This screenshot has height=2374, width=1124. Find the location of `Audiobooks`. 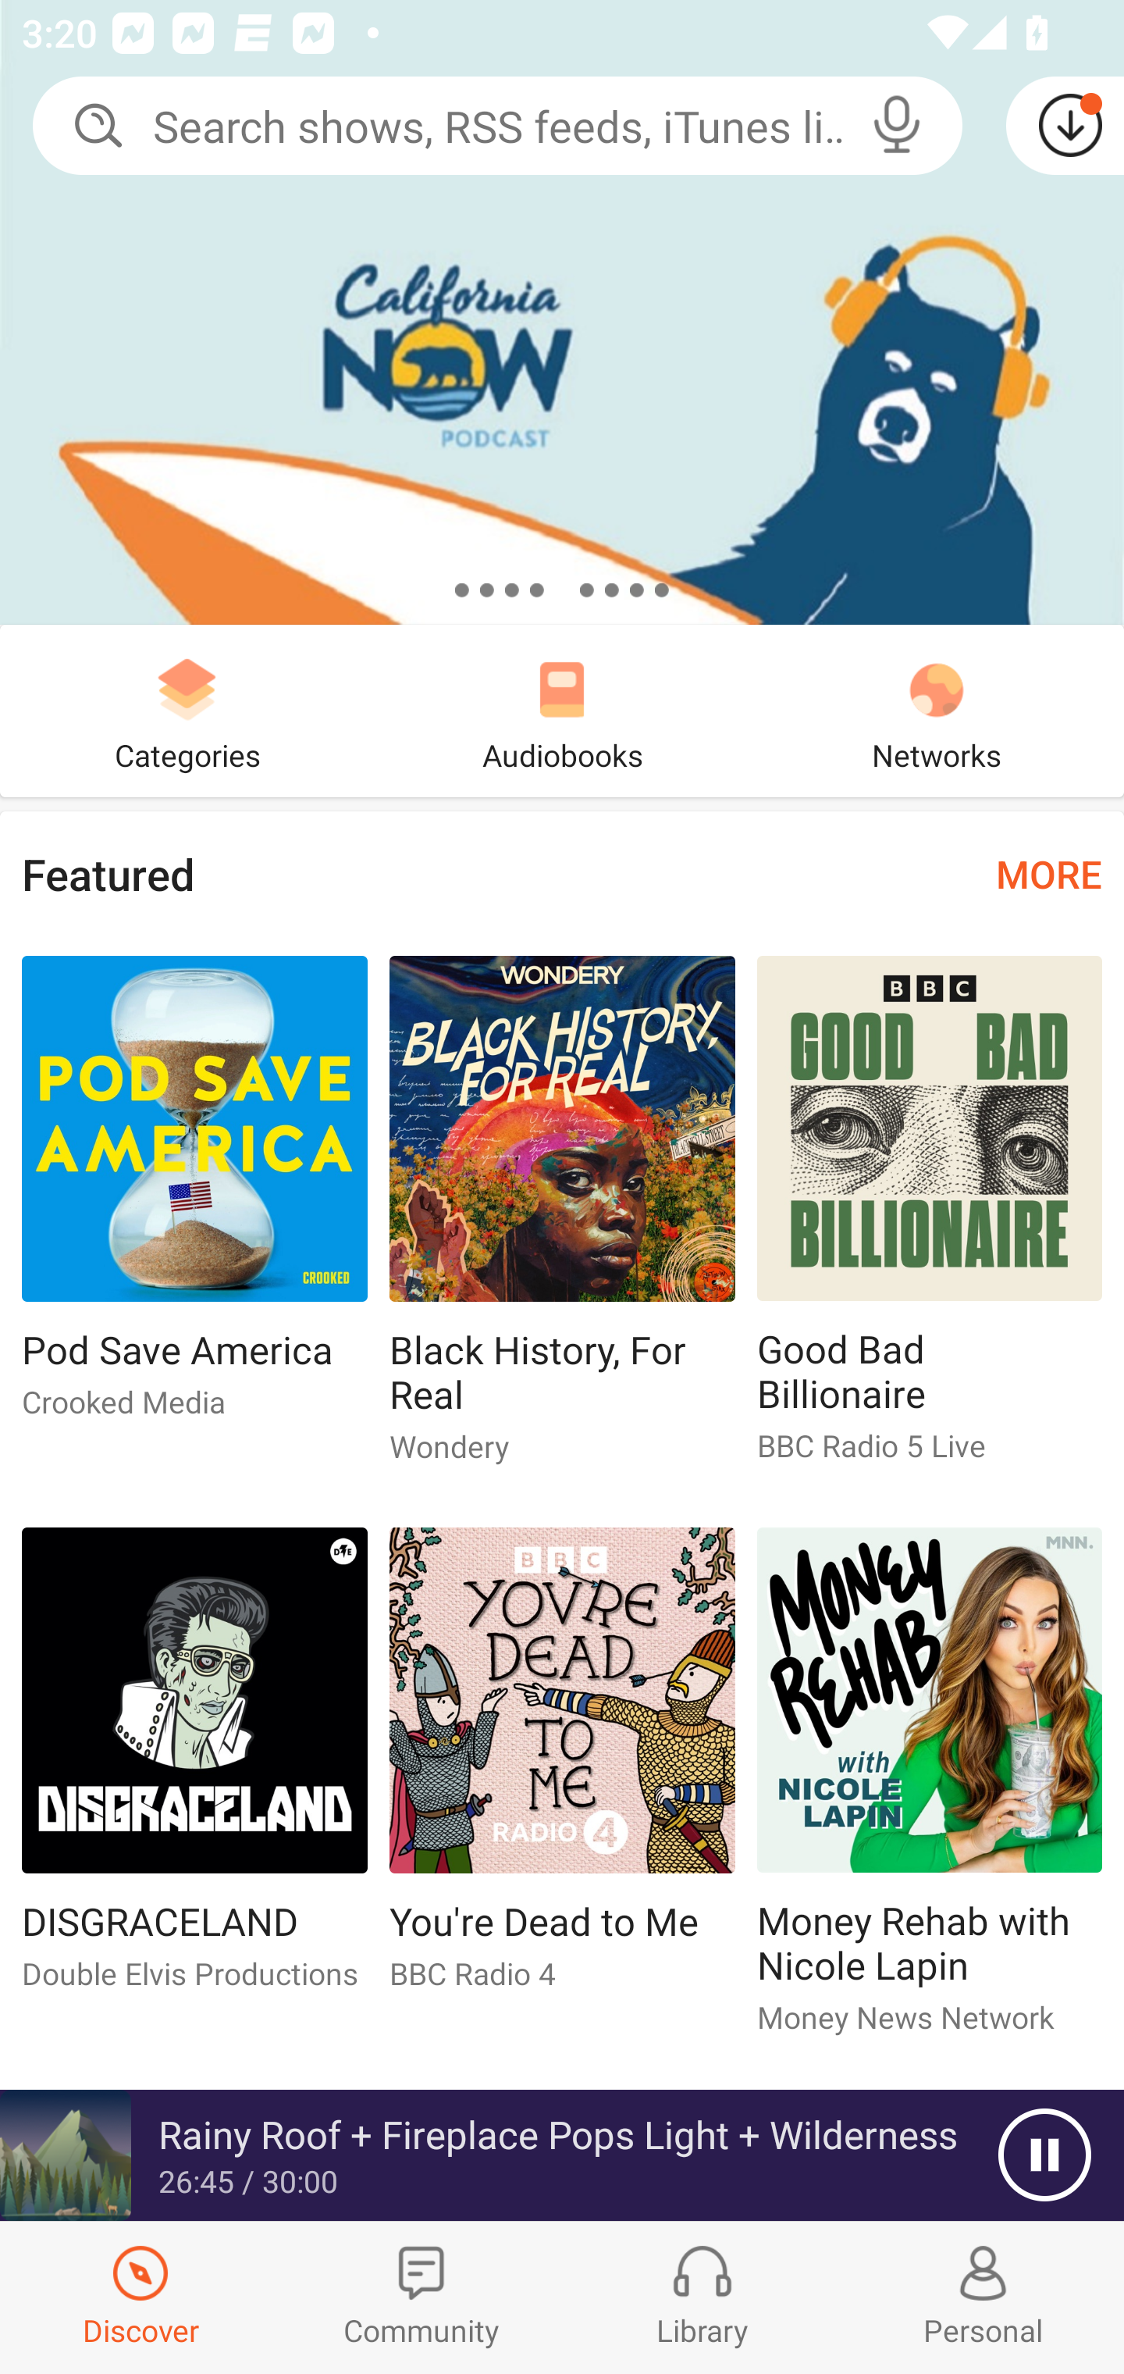

Audiobooks is located at coordinates (562, 711).